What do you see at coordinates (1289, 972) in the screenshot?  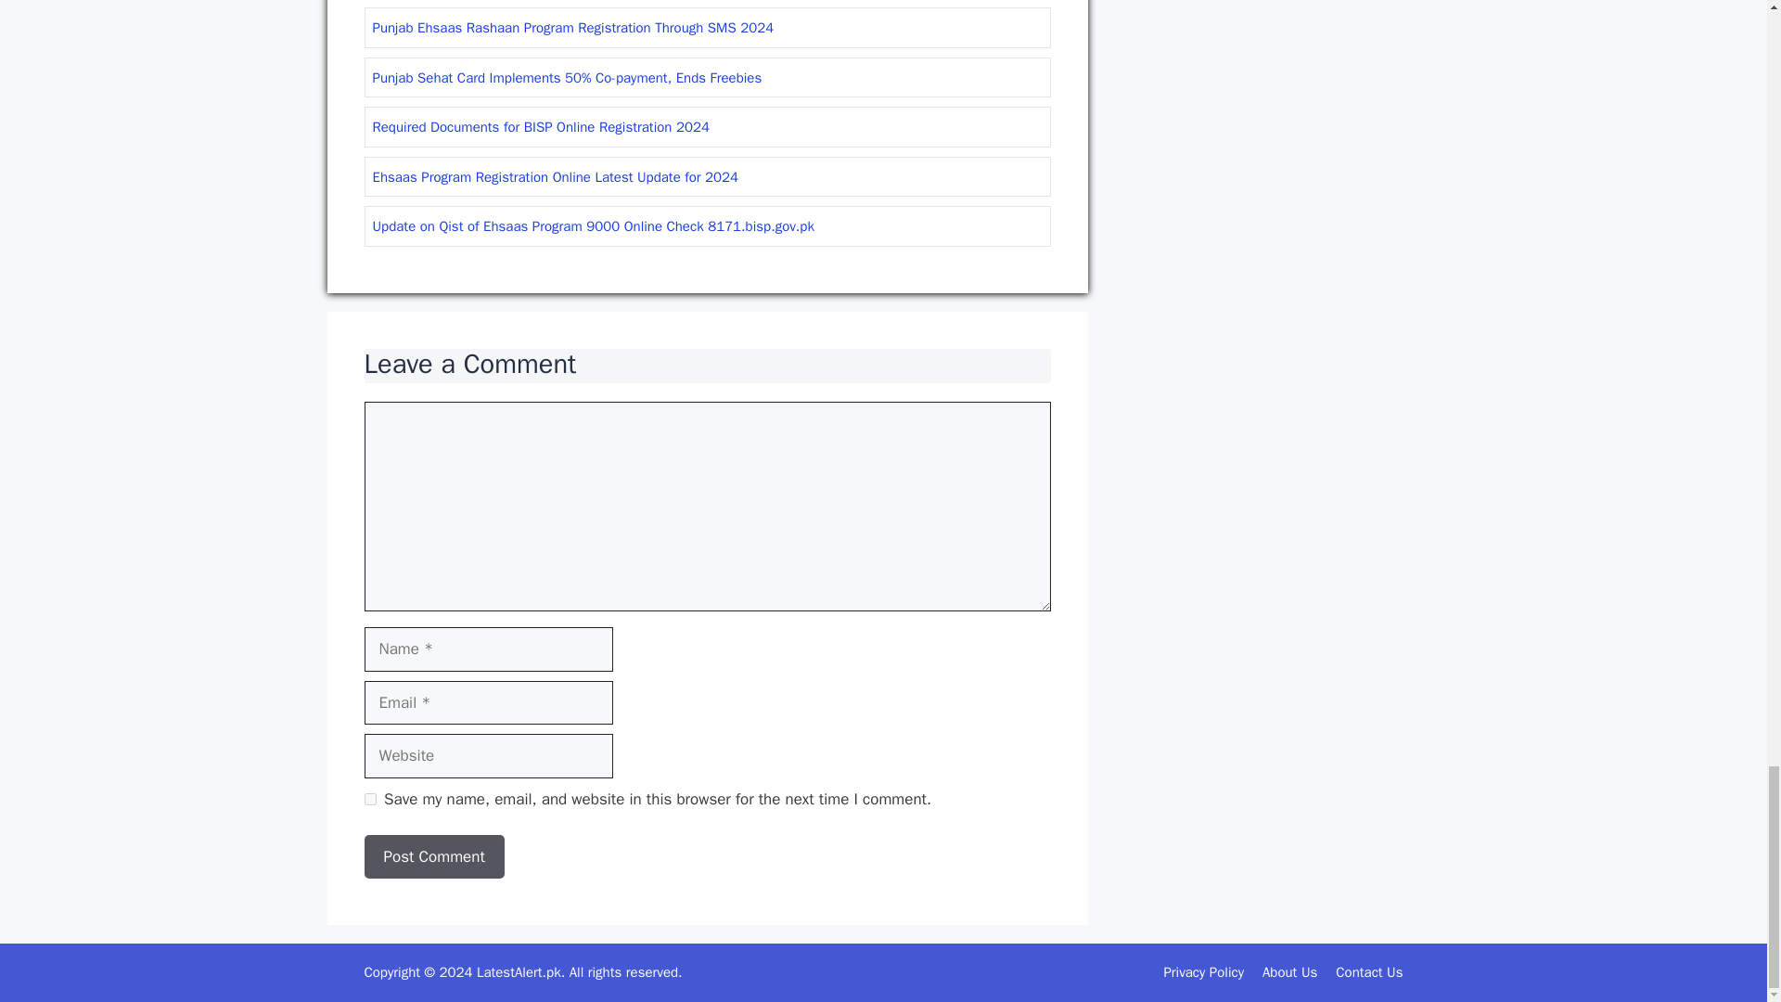 I see `About Us` at bounding box center [1289, 972].